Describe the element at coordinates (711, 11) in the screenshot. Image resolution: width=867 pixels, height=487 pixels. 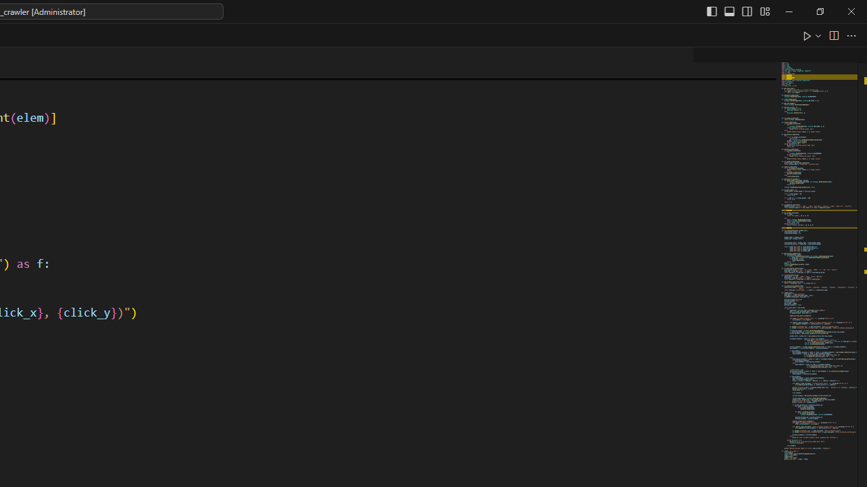
I see `Toggle Primary Side Bar (Ctrl+B)` at that location.